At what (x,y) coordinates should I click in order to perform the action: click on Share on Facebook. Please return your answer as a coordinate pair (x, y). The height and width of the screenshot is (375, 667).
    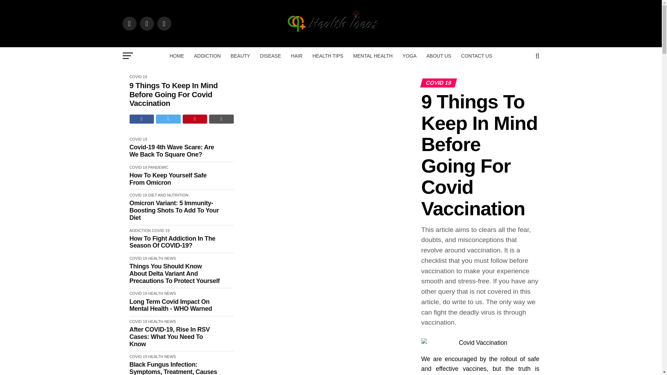
    Looking at the image, I should click on (142, 119).